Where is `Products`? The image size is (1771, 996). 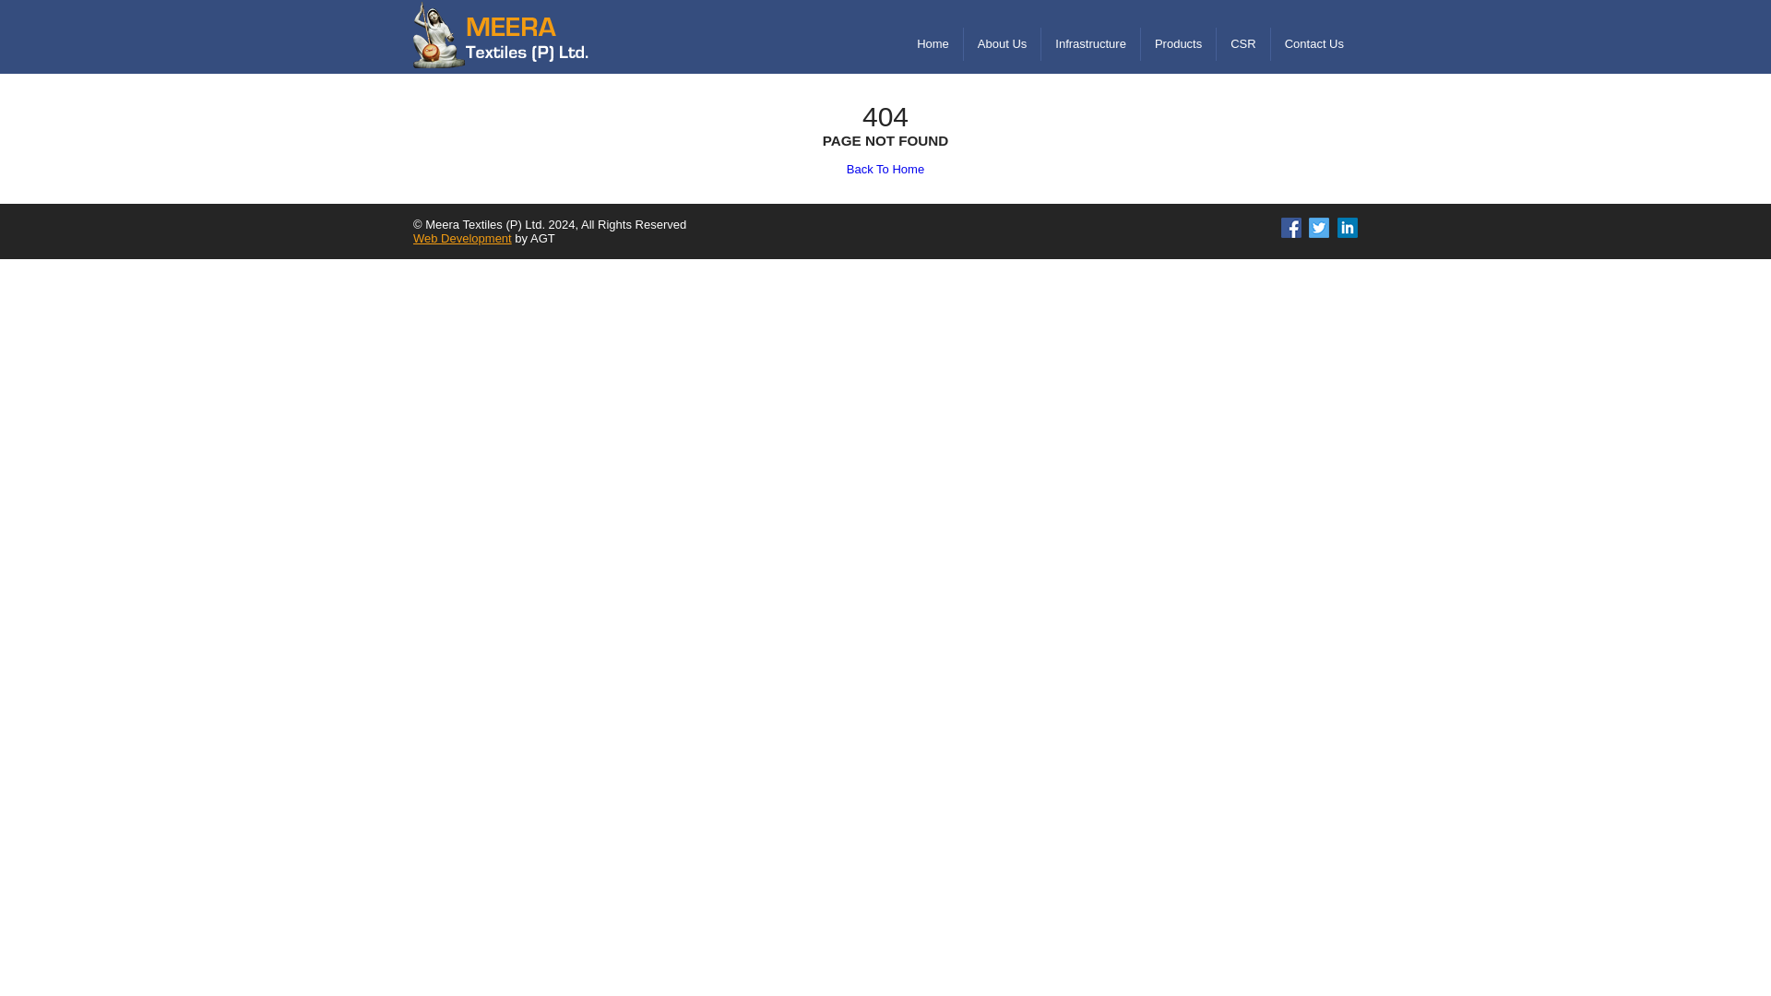 Products is located at coordinates (1177, 44).